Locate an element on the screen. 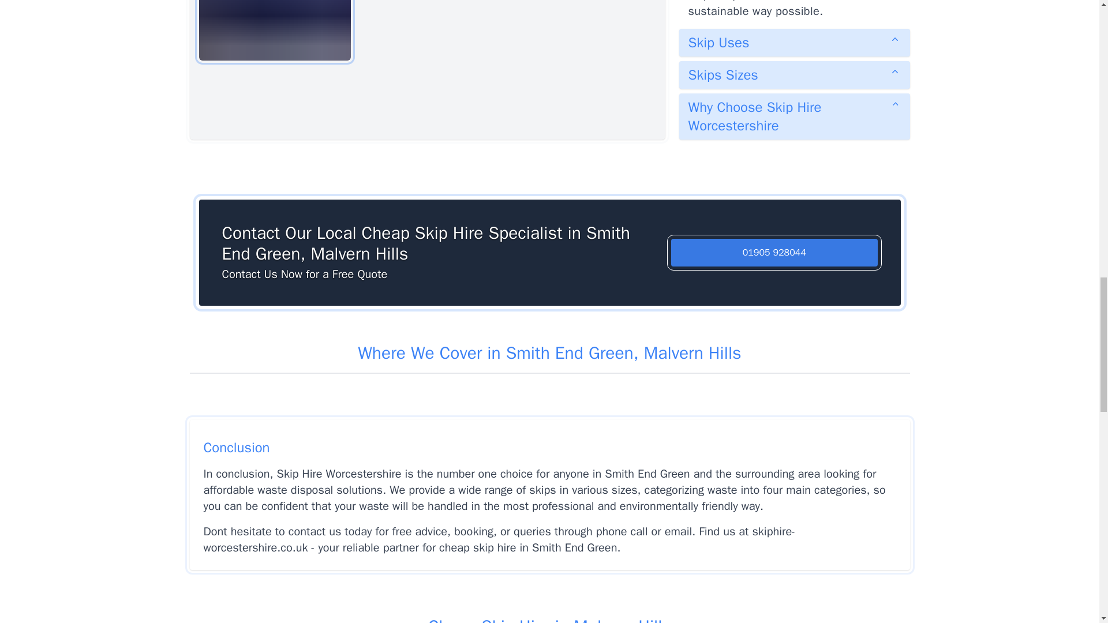 This screenshot has width=1108, height=623. Skips Sizes is located at coordinates (794, 75).